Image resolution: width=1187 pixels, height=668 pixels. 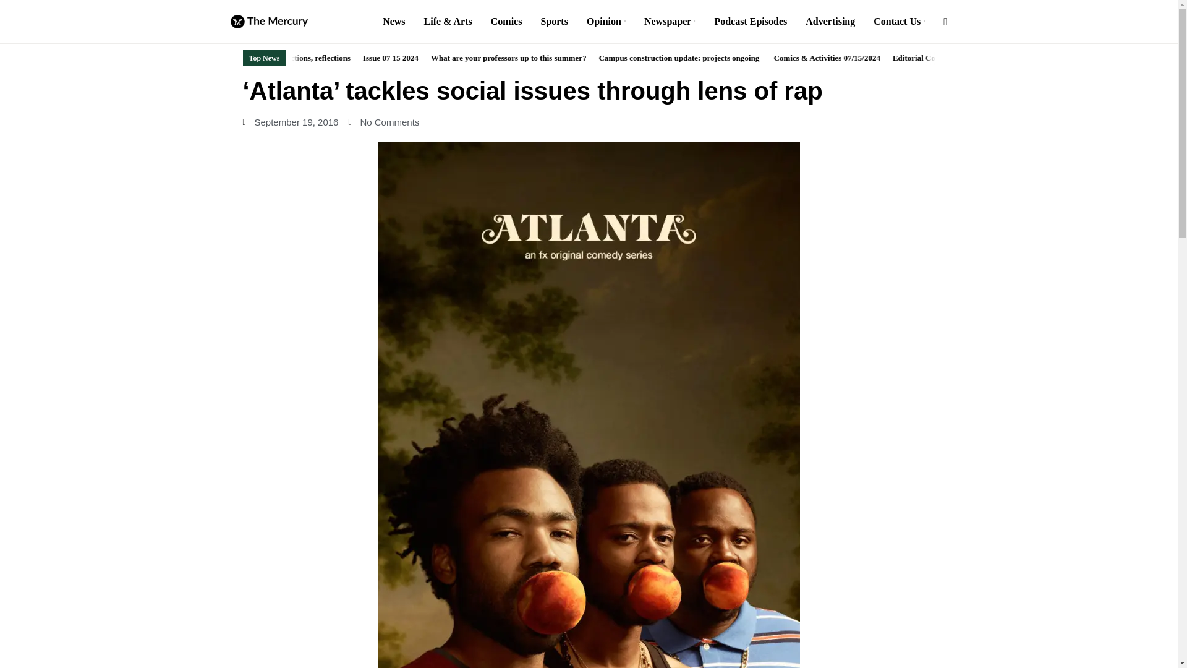 What do you see at coordinates (830, 22) in the screenshot?
I see `Advertising` at bounding box center [830, 22].